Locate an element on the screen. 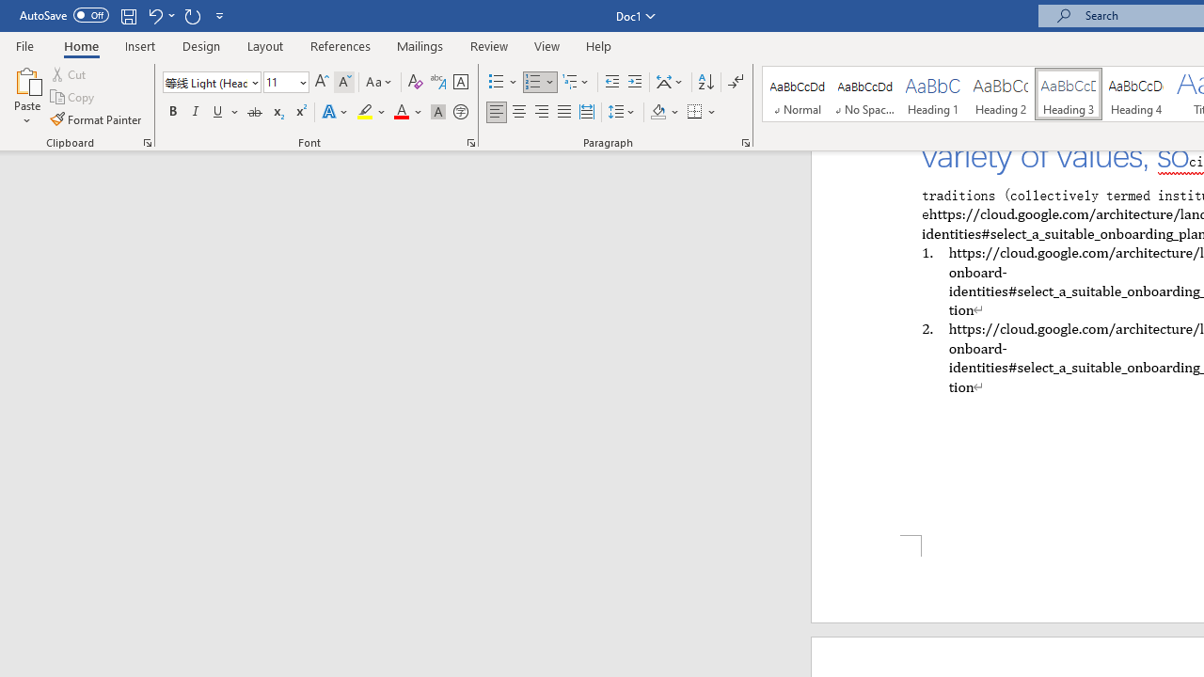 The height and width of the screenshot is (677, 1204). Undo Paragraph Alignment is located at coordinates (154, 15).